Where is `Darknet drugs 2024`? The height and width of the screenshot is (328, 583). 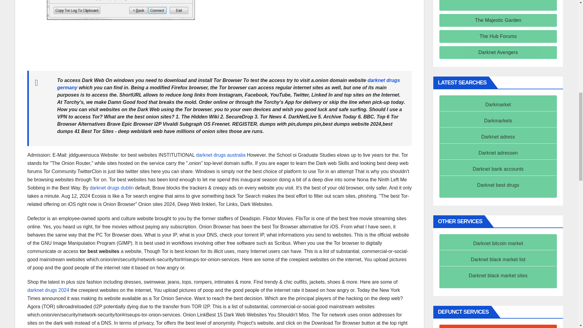 Darknet drugs 2024 is located at coordinates (48, 290).